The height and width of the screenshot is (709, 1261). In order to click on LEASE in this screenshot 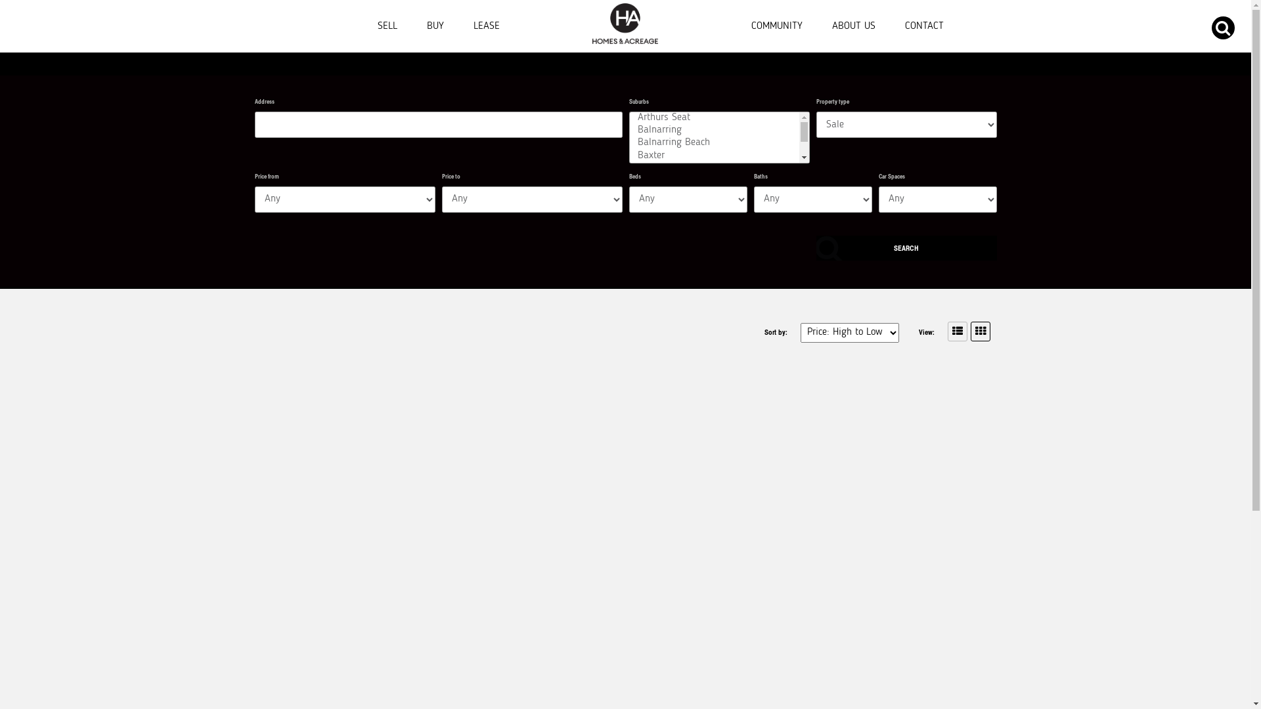, I will do `click(487, 20)`.